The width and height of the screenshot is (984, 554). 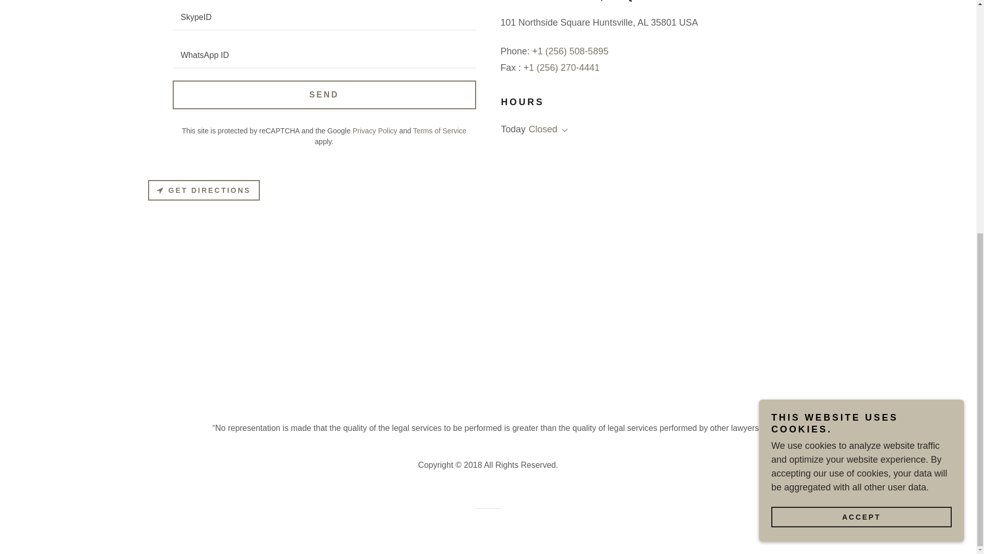 What do you see at coordinates (375, 130) in the screenshot?
I see `Privacy Policy` at bounding box center [375, 130].